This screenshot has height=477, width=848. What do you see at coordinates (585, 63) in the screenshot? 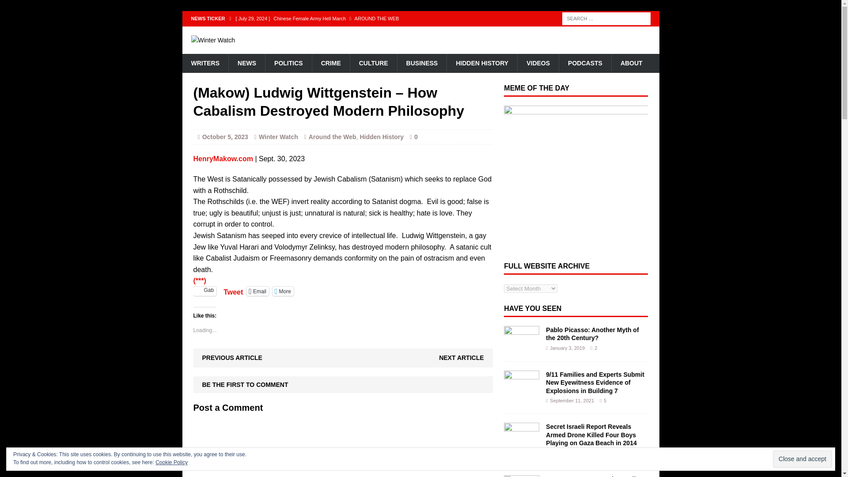
I see `PODCASTS` at bounding box center [585, 63].